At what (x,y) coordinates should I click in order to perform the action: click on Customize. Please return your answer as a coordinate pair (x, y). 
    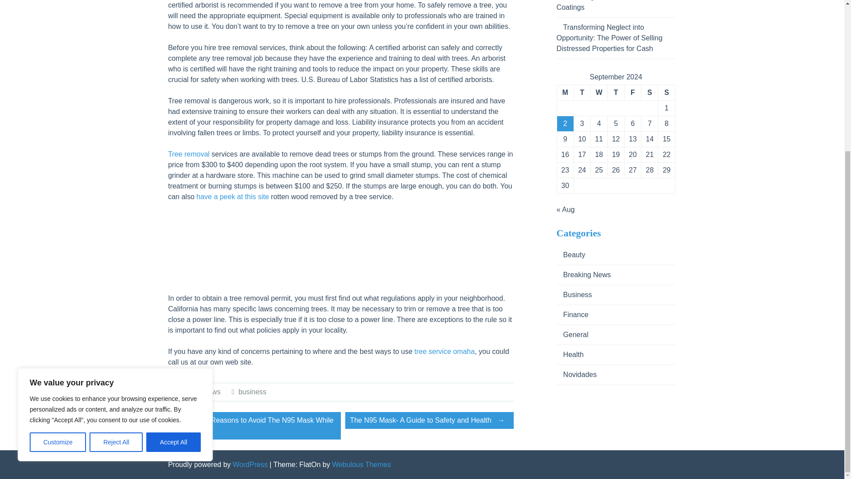
    Looking at the image, I should click on (58, 226).